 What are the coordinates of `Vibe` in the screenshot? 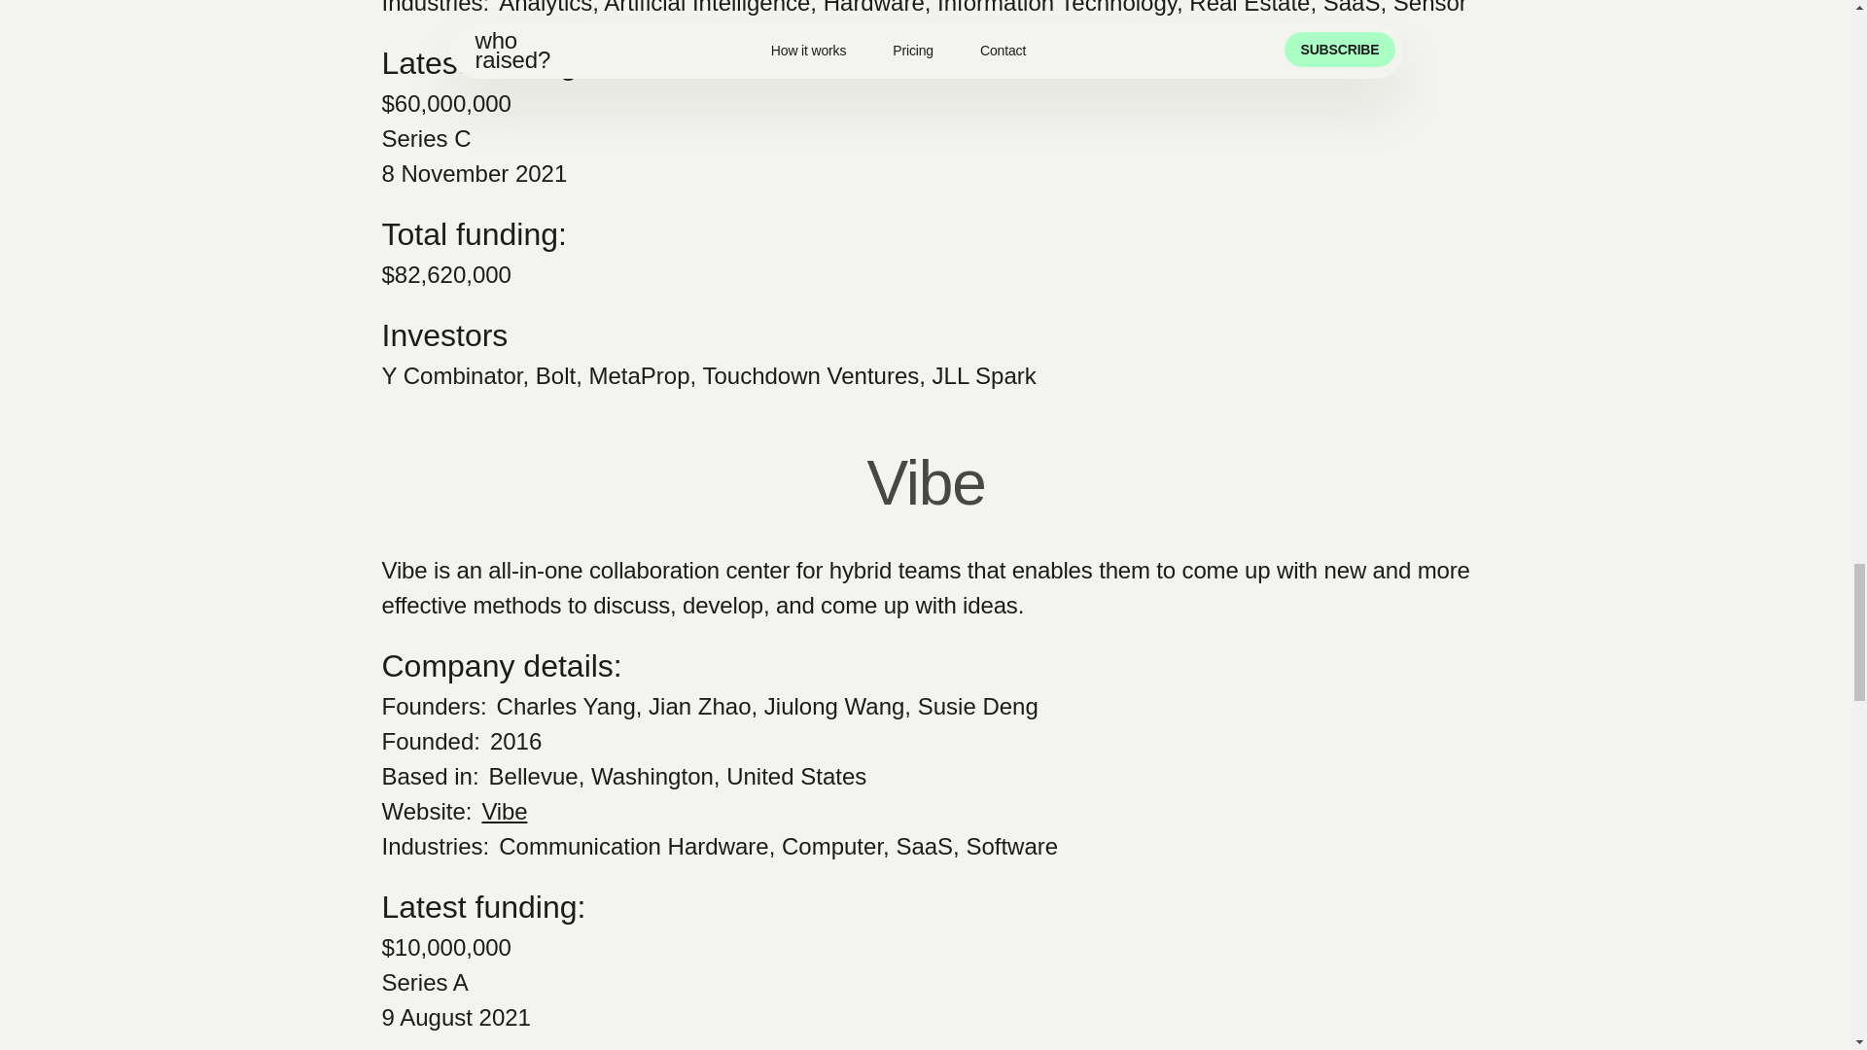 It's located at (504, 811).